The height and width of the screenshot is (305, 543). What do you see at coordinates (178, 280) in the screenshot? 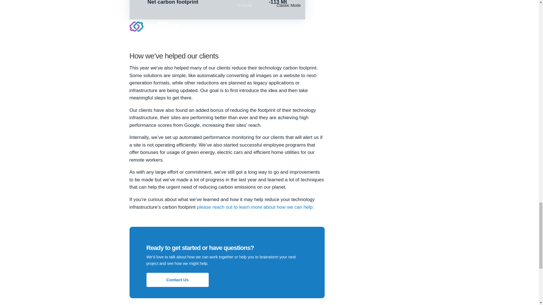
I see `Contact Us` at bounding box center [178, 280].